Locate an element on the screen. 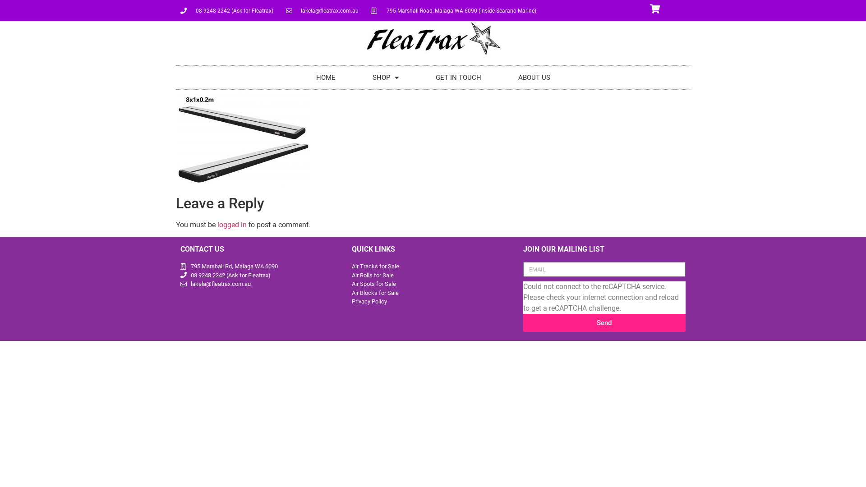 This screenshot has height=487, width=866. Send is located at coordinates (604, 323).